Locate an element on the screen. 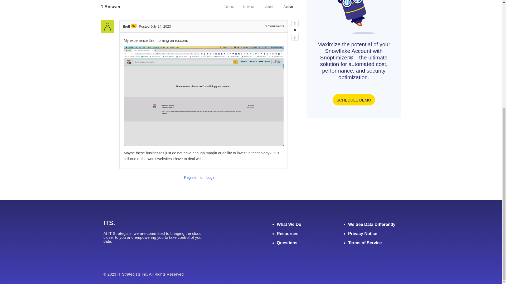 The image size is (506, 284). Up vote this answer is located at coordinates (295, 23).